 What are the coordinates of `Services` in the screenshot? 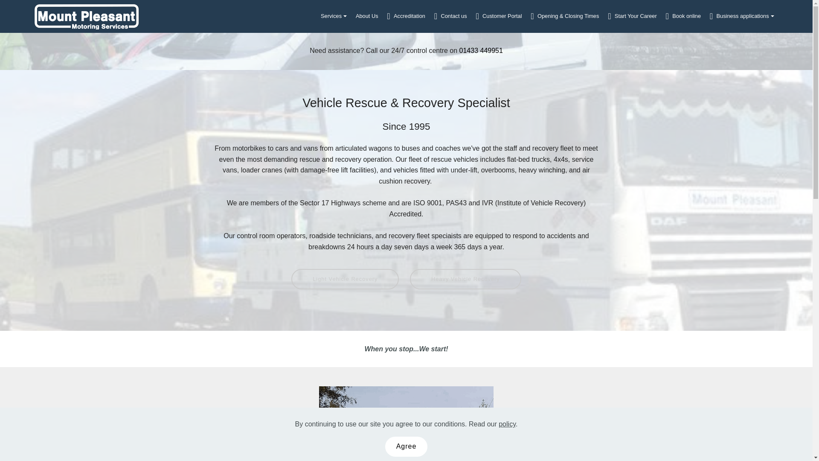 It's located at (334, 16).